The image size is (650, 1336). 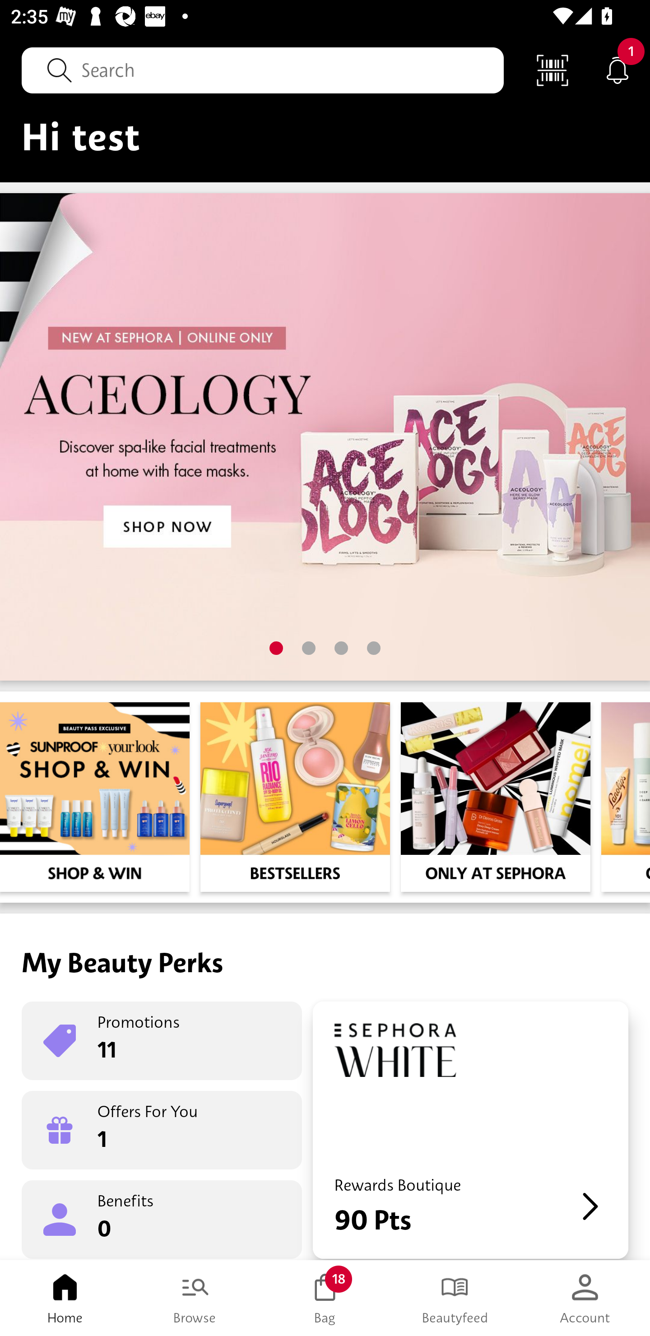 What do you see at coordinates (470, 1130) in the screenshot?
I see `Rewards Boutique 90 Pts` at bounding box center [470, 1130].